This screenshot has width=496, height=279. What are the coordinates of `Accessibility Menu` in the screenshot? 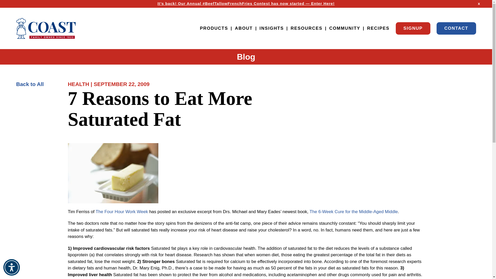 It's located at (11, 267).